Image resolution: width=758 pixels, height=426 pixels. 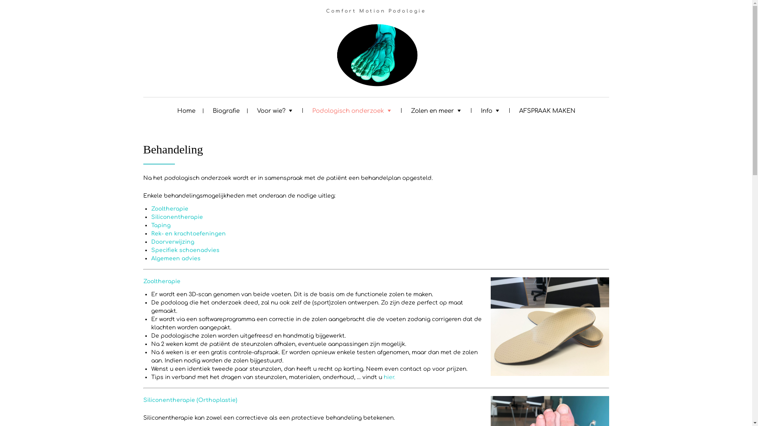 What do you see at coordinates (437, 110) in the screenshot?
I see `Zolen en meer` at bounding box center [437, 110].